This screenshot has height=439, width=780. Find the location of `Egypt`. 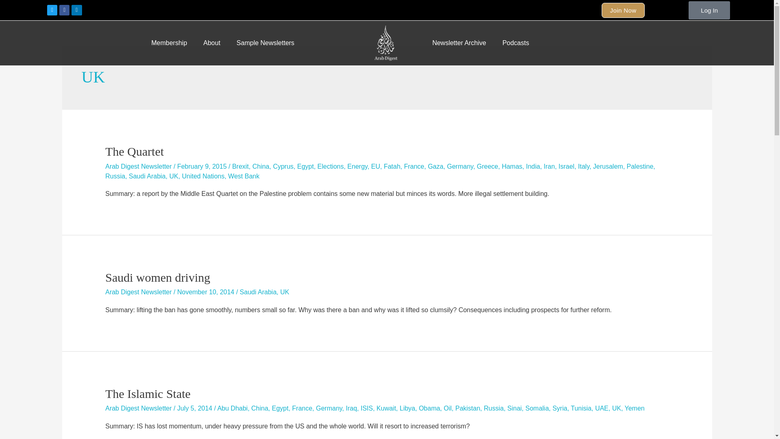

Egypt is located at coordinates (305, 166).